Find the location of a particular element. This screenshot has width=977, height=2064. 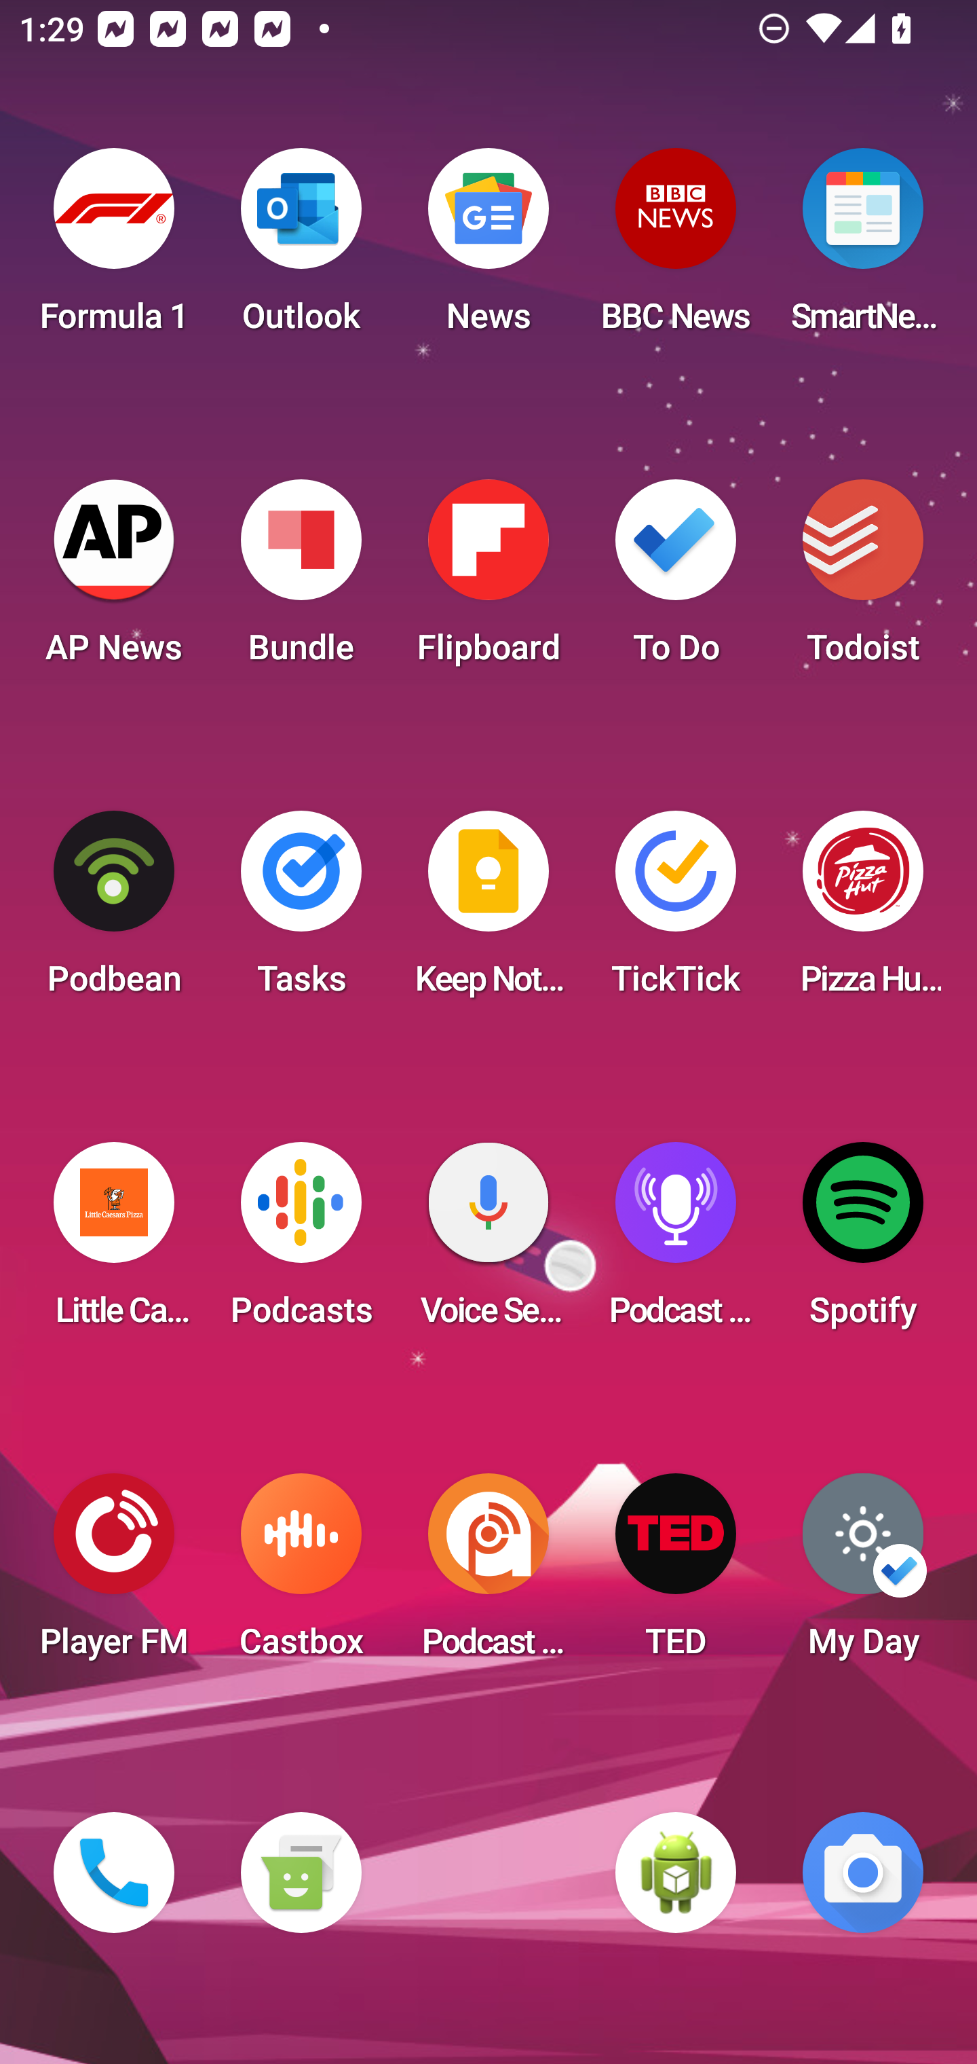

Outlook is located at coordinates (301, 248).